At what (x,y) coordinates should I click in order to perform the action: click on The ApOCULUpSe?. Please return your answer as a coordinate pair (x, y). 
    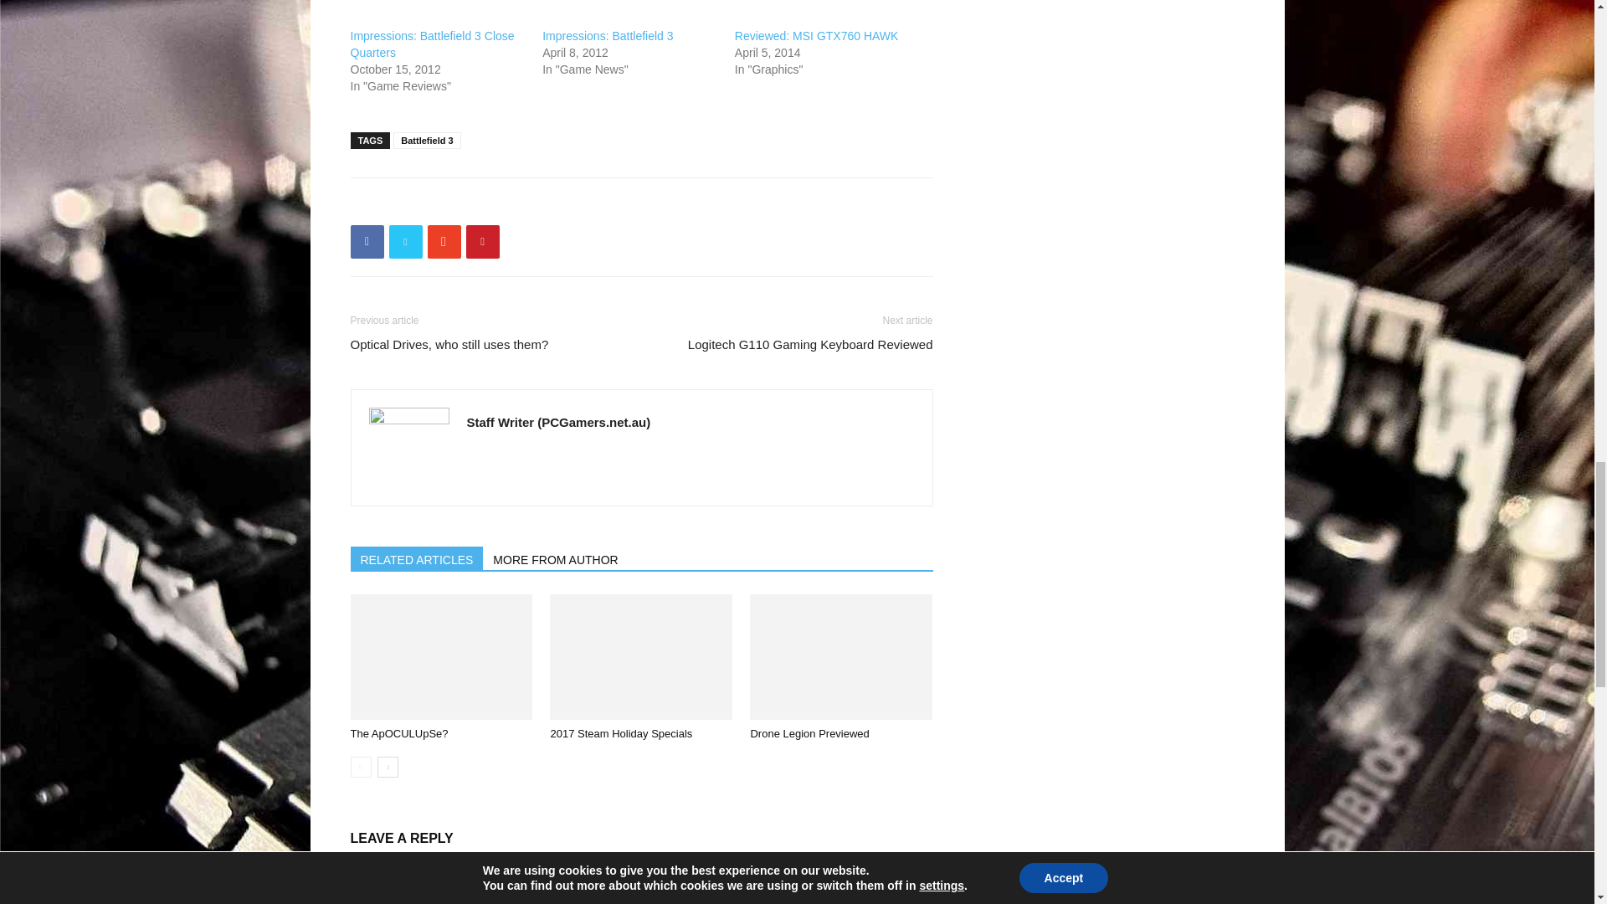
    Looking at the image, I should click on (440, 656).